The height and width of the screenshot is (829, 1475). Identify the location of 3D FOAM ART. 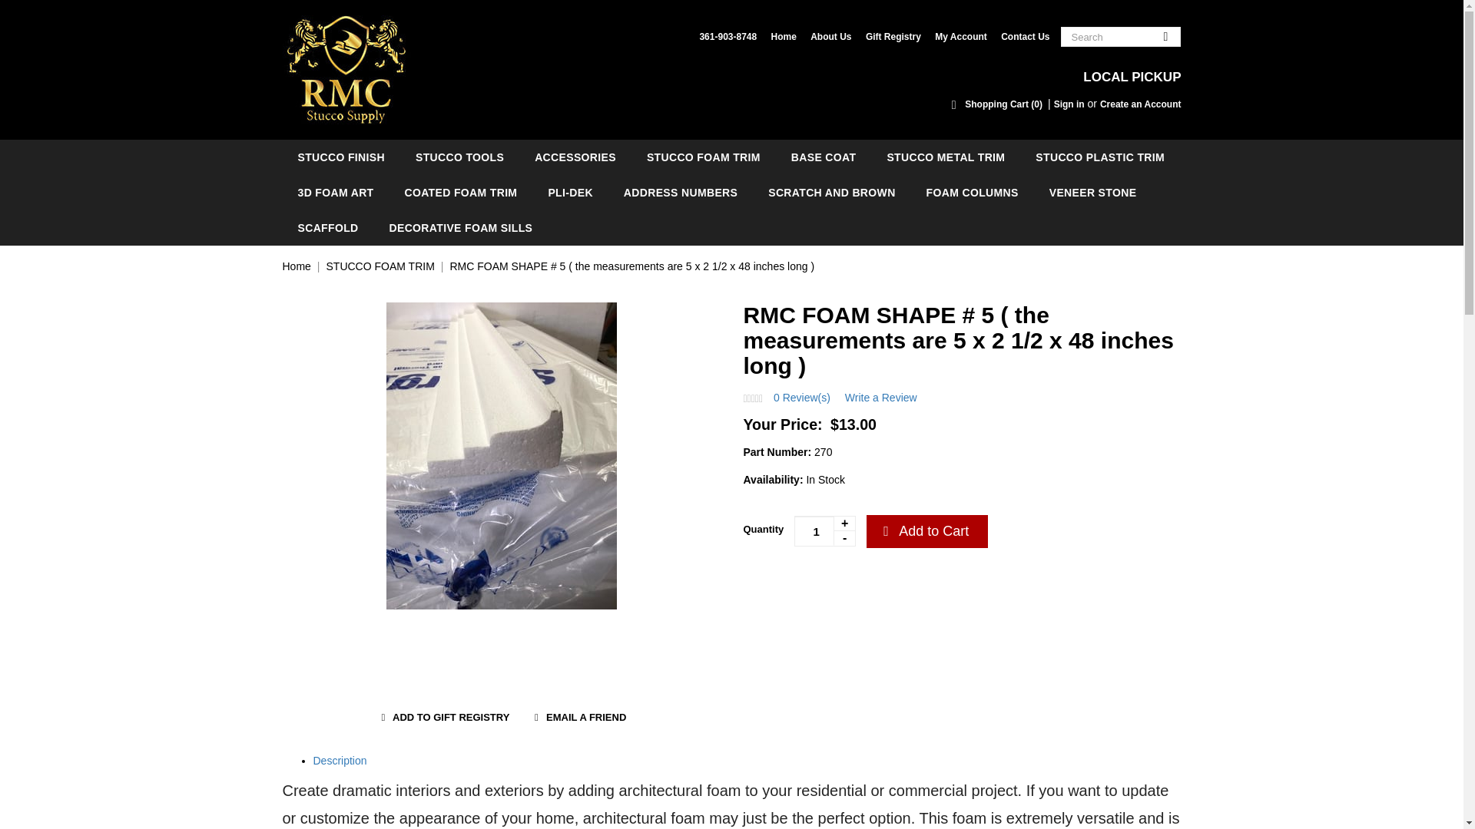
(336, 192).